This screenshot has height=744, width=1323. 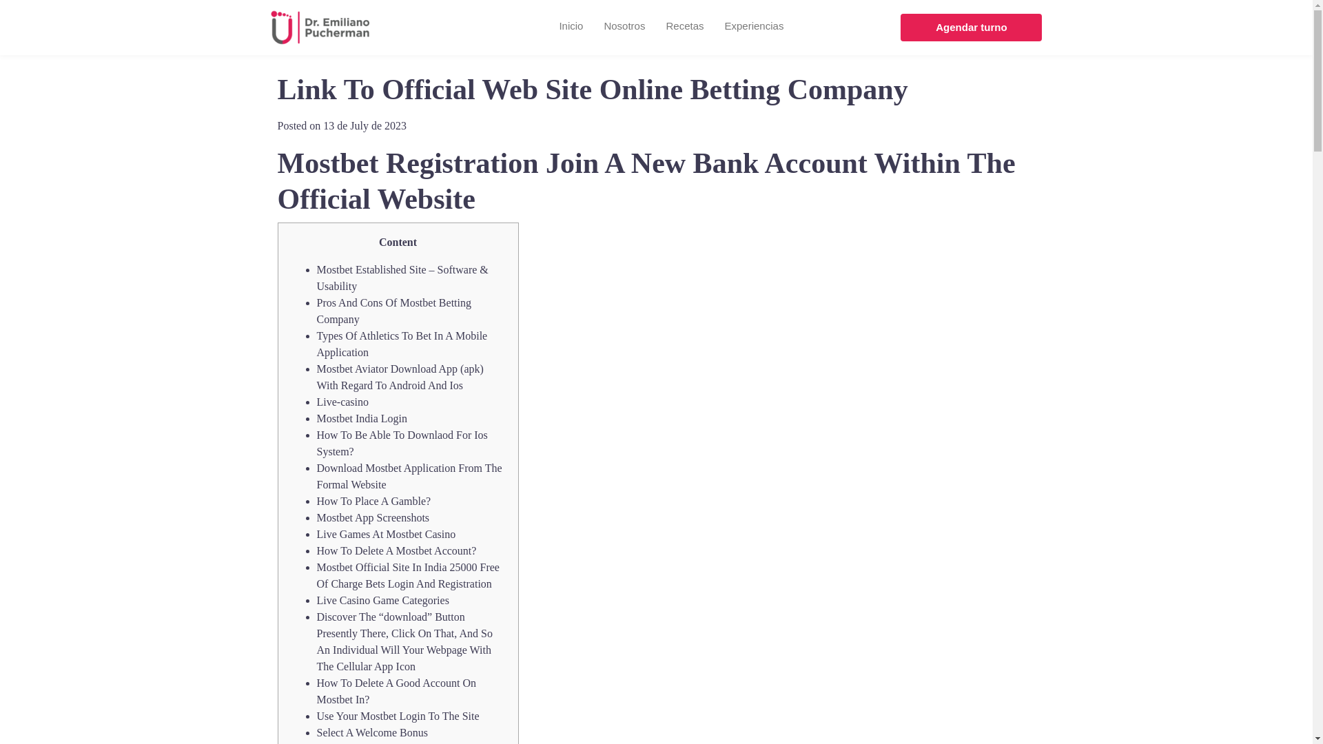 I want to click on Agendar turno, so click(x=972, y=28).